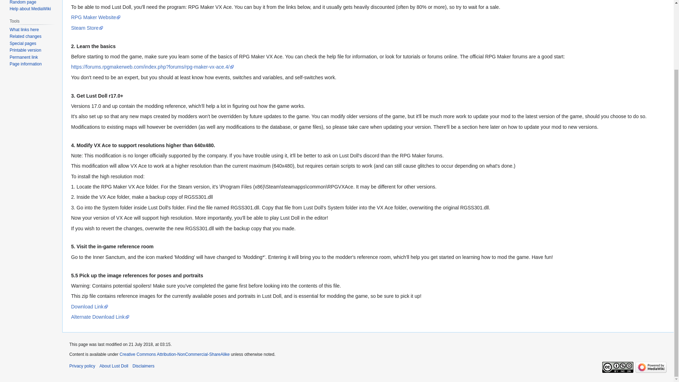 The image size is (679, 382). Describe the element at coordinates (25, 64) in the screenshot. I see `Page information` at that location.